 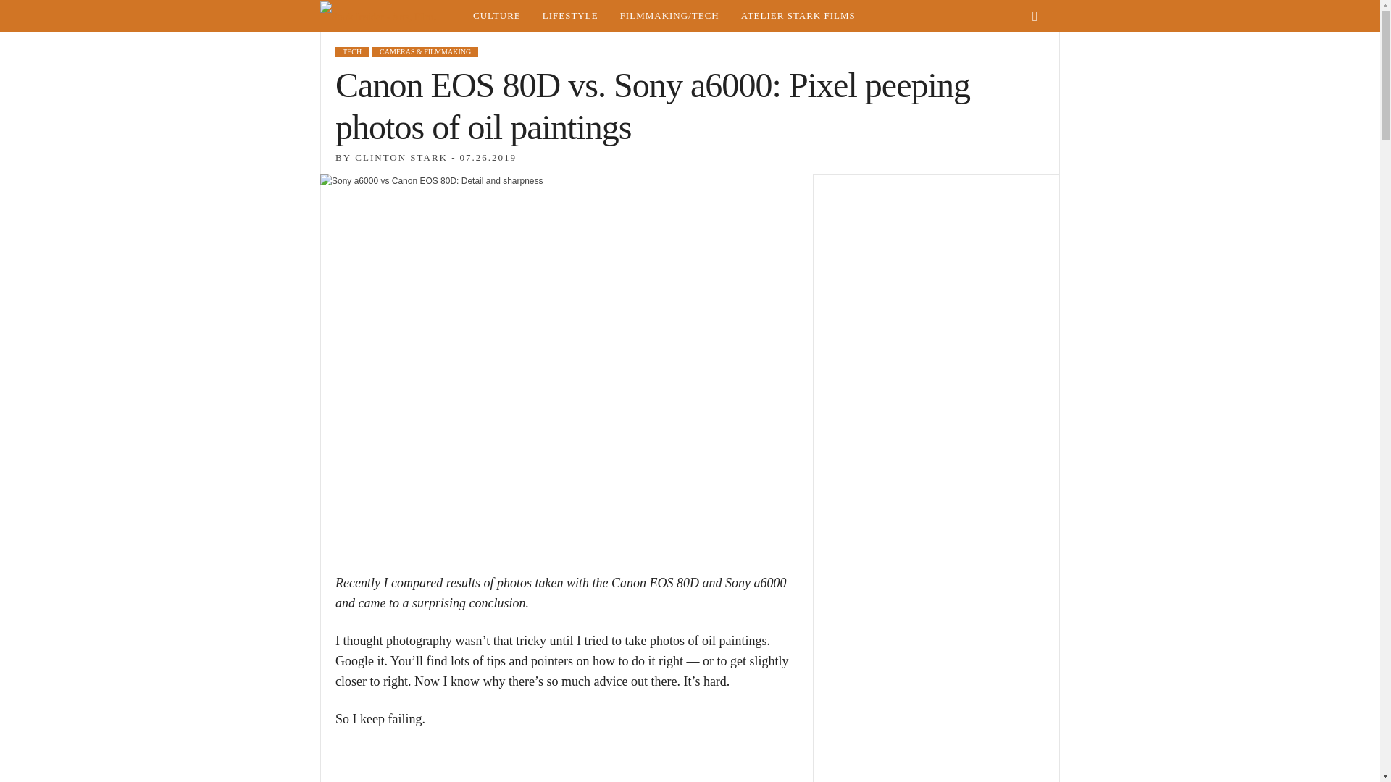 What do you see at coordinates (798, 16) in the screenshot?
I see `ATELIER STARK FILMS` at bounding box center [798, 16].